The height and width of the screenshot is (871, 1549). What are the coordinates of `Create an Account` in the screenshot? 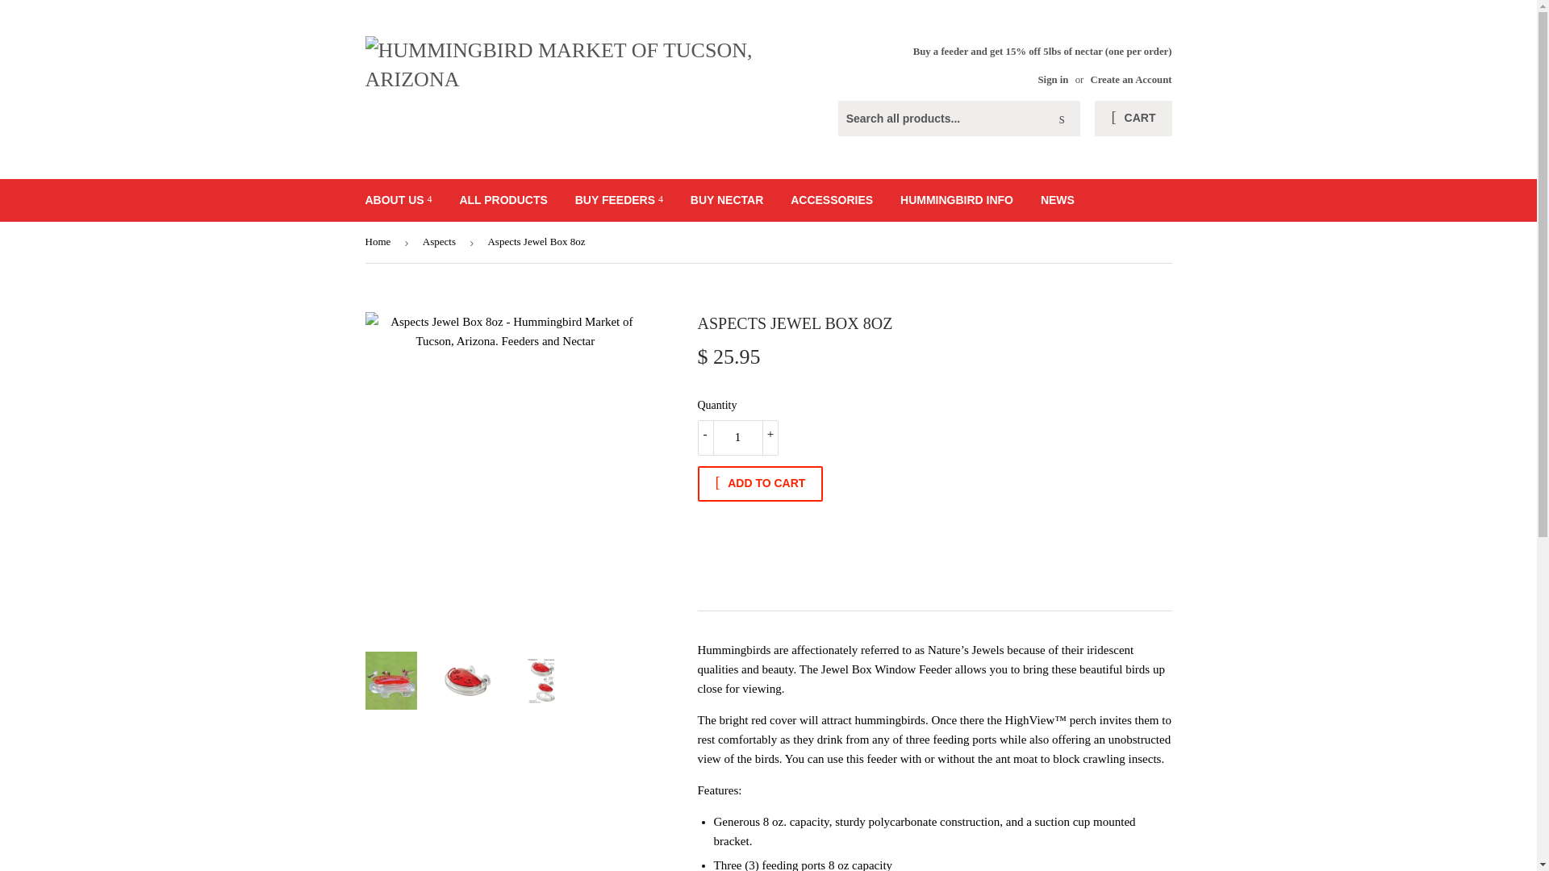 It's located at (1130, 79).